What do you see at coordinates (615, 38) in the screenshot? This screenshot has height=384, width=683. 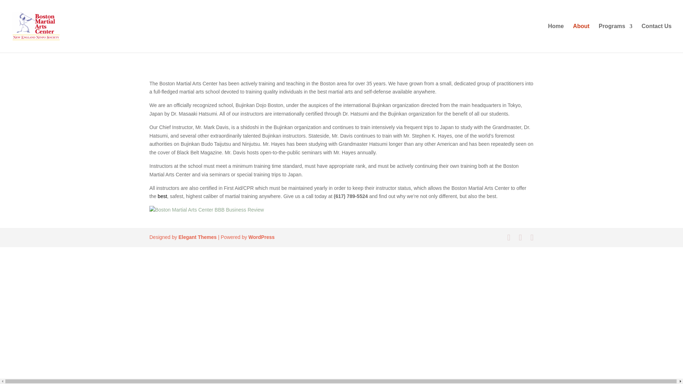 I see `Programs` at bounding box center [615, 38].